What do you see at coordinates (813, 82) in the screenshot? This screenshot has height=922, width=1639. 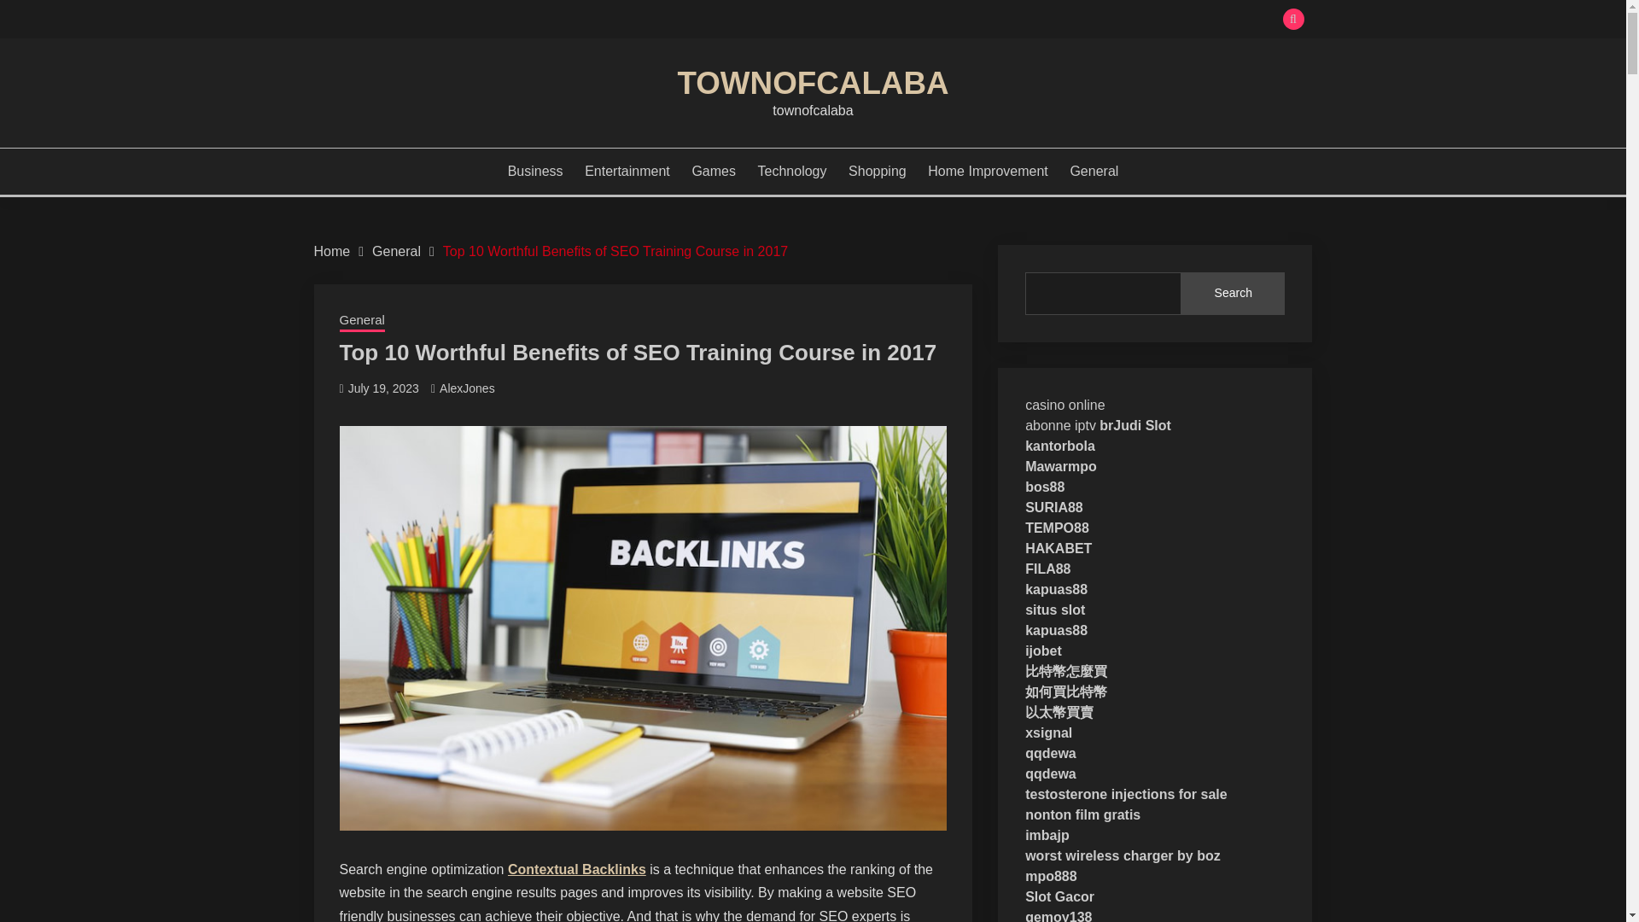 I see `TOWNOFCALABA` at bounding box center [813, 82].